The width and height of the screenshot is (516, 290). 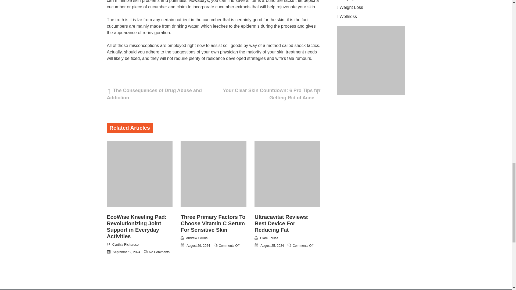 I want to click on The Consequences of Drug Abuse and Addiction, so click(x=154, y=94).